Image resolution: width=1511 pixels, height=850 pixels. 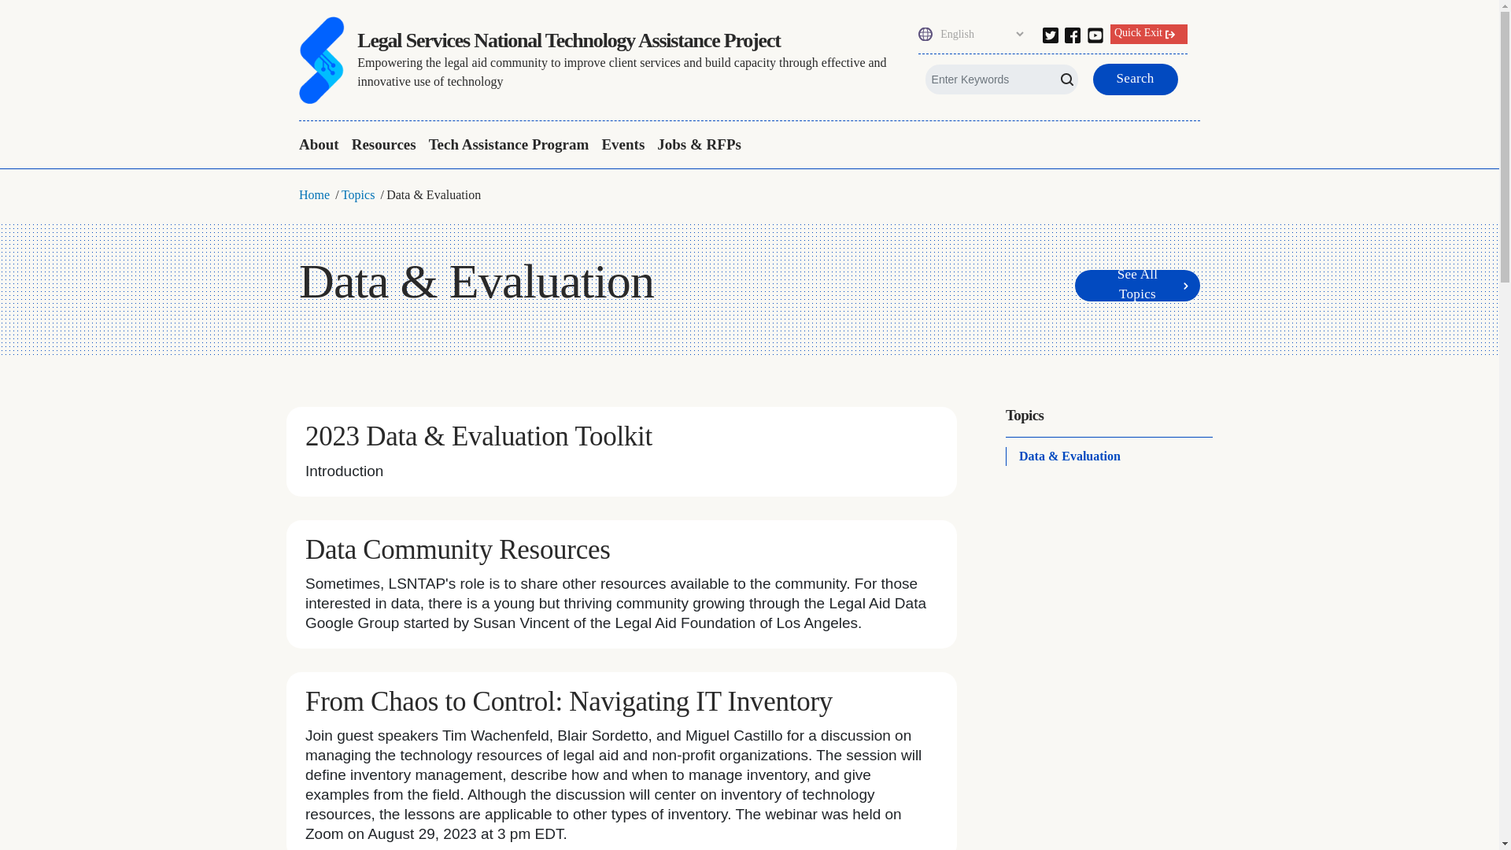 I want to click on Quick Exit, so click(x=1149, y=35).